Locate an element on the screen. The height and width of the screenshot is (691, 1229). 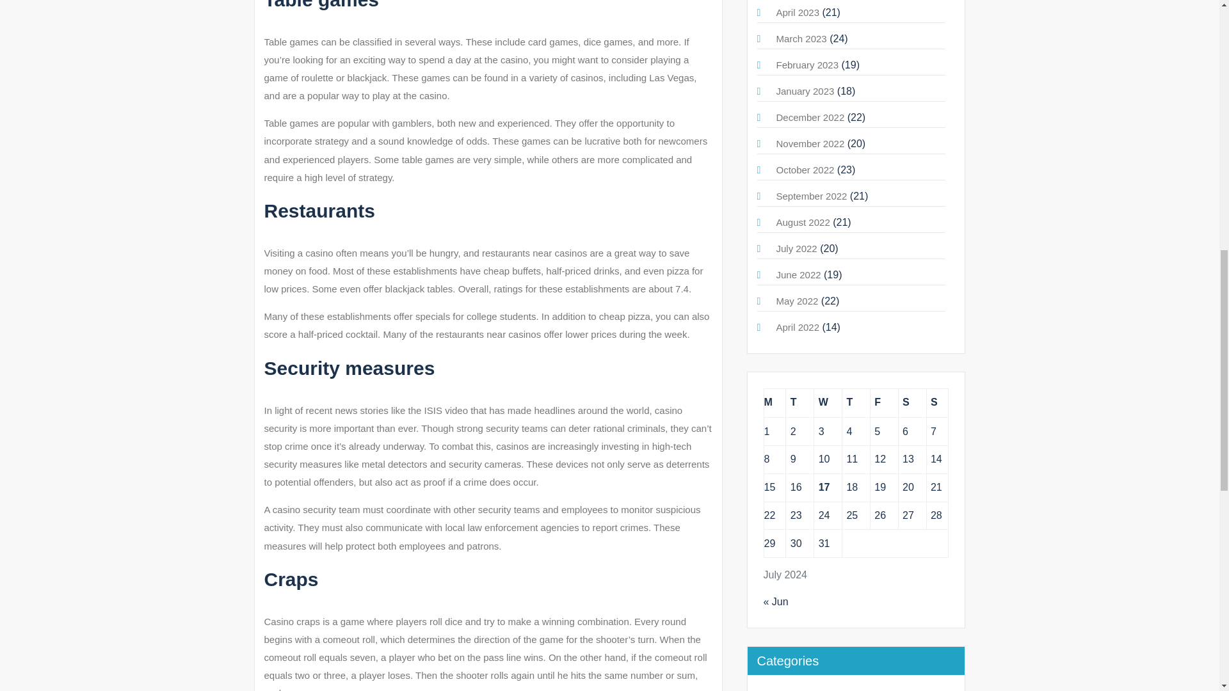
September 2022 is located at coordinates (810, 196).